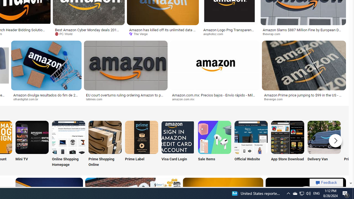 This screenshot has height=199, width=354. What do you see at coordinates (288, 137) in the screenshot?
I see `Amazon App Store Download` at bounding box center [288, 137].